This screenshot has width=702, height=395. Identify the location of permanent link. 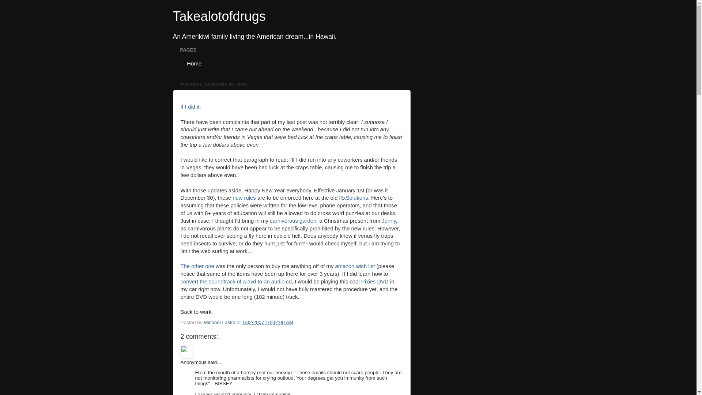
(268, 322).